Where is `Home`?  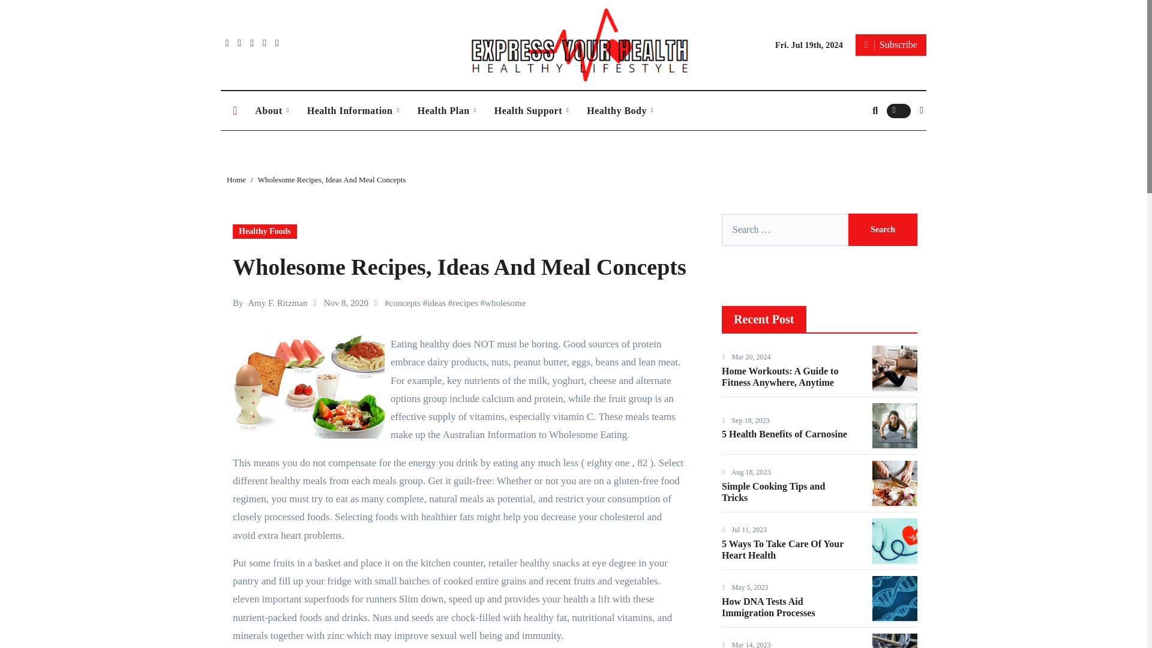 Home is located at coordinates (235, 111).